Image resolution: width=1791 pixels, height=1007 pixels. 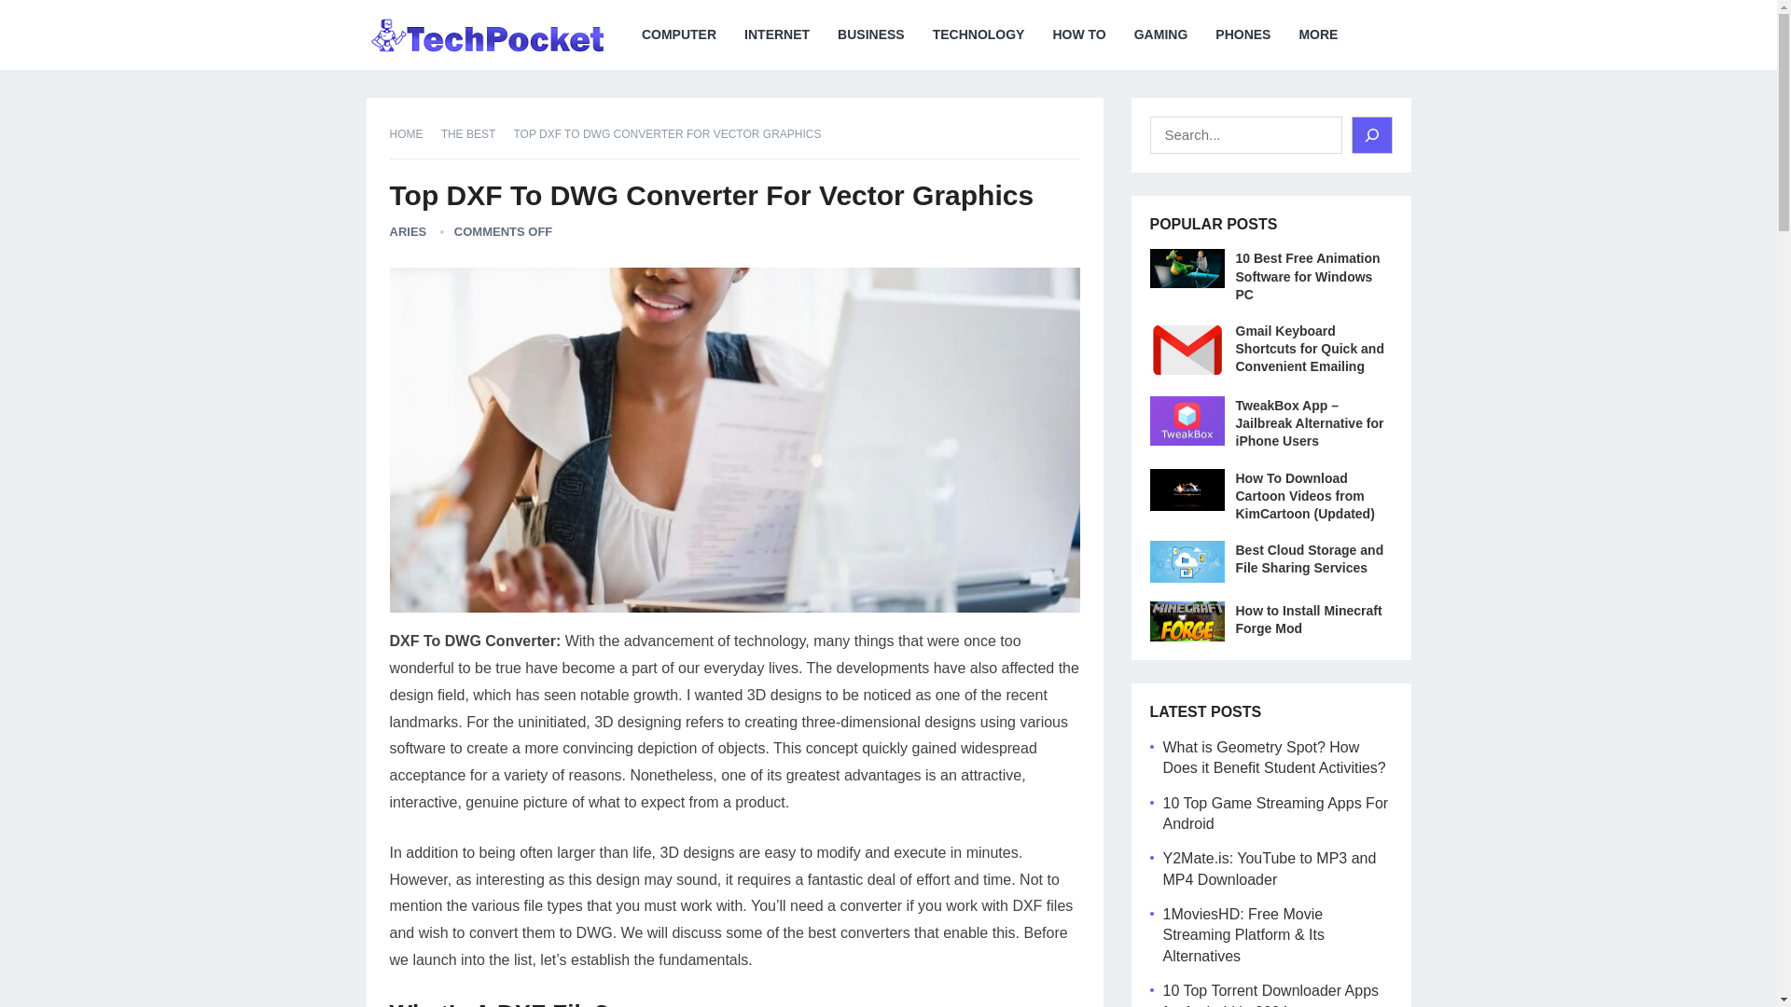 What do you see at coordinates (409, 231) in the screenshot?
I see `ARIES` at bounding box center [409, 231].